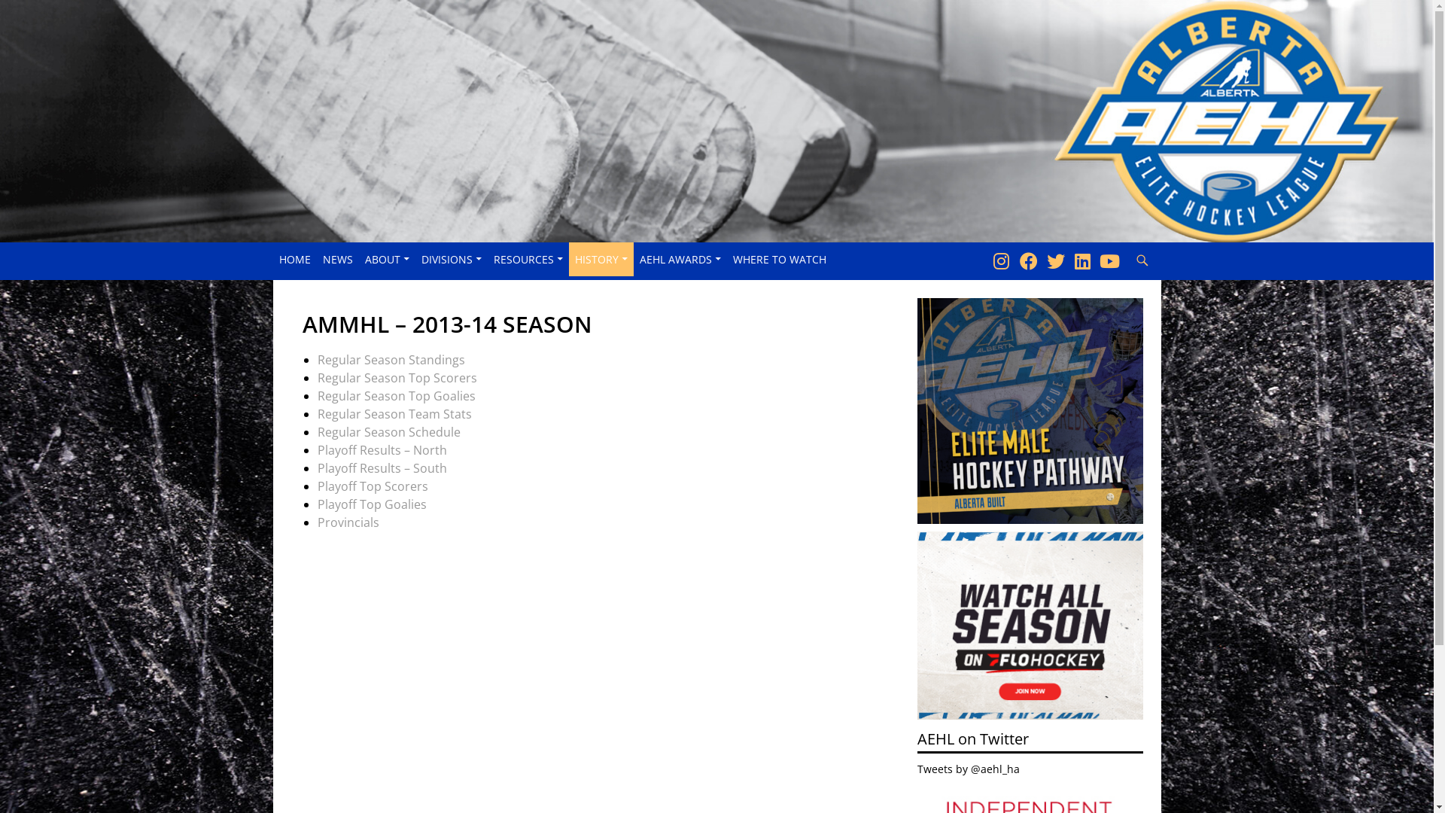 This screenshot has height=813, width=1445. What do you see at coordinates (397, 378) in the screenshot?
I see `Regular Season Top Scorers` at bounding box center [397, 378].